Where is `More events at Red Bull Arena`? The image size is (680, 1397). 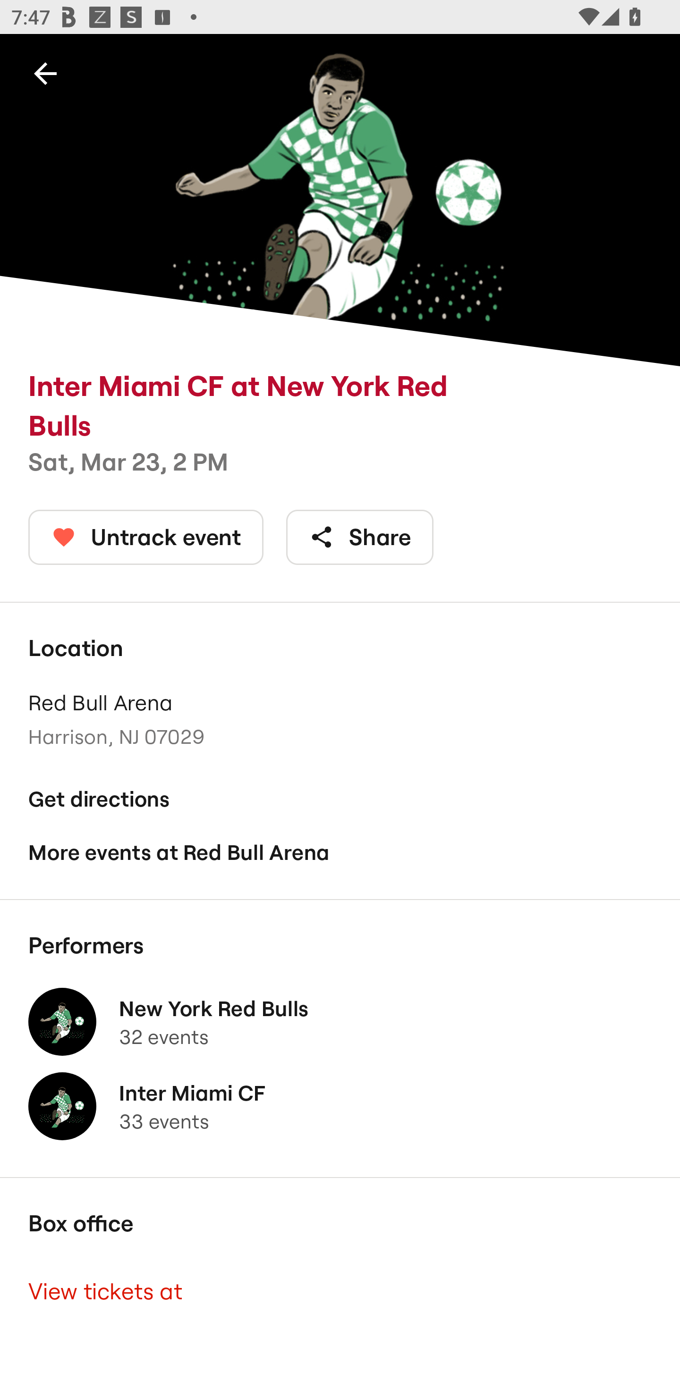 More events at Red Bull Arena is located at coordinates (340, 852).